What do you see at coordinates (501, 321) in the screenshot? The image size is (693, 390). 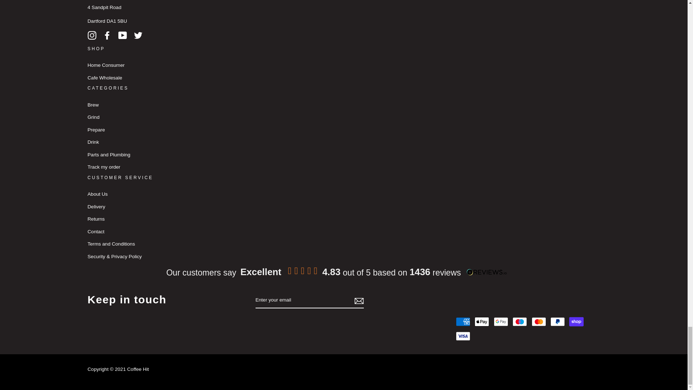 I see `Google Pay` at bounding box center [501, 321].